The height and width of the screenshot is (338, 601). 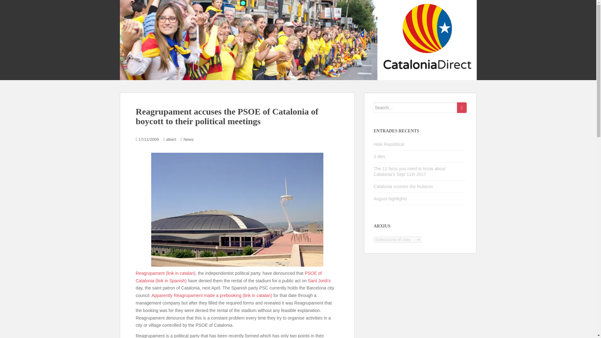 What do you see at coordinates (237, 210) in the screenshot?
I see `Palau Sant Jordi` at bounding box center [237, 210].